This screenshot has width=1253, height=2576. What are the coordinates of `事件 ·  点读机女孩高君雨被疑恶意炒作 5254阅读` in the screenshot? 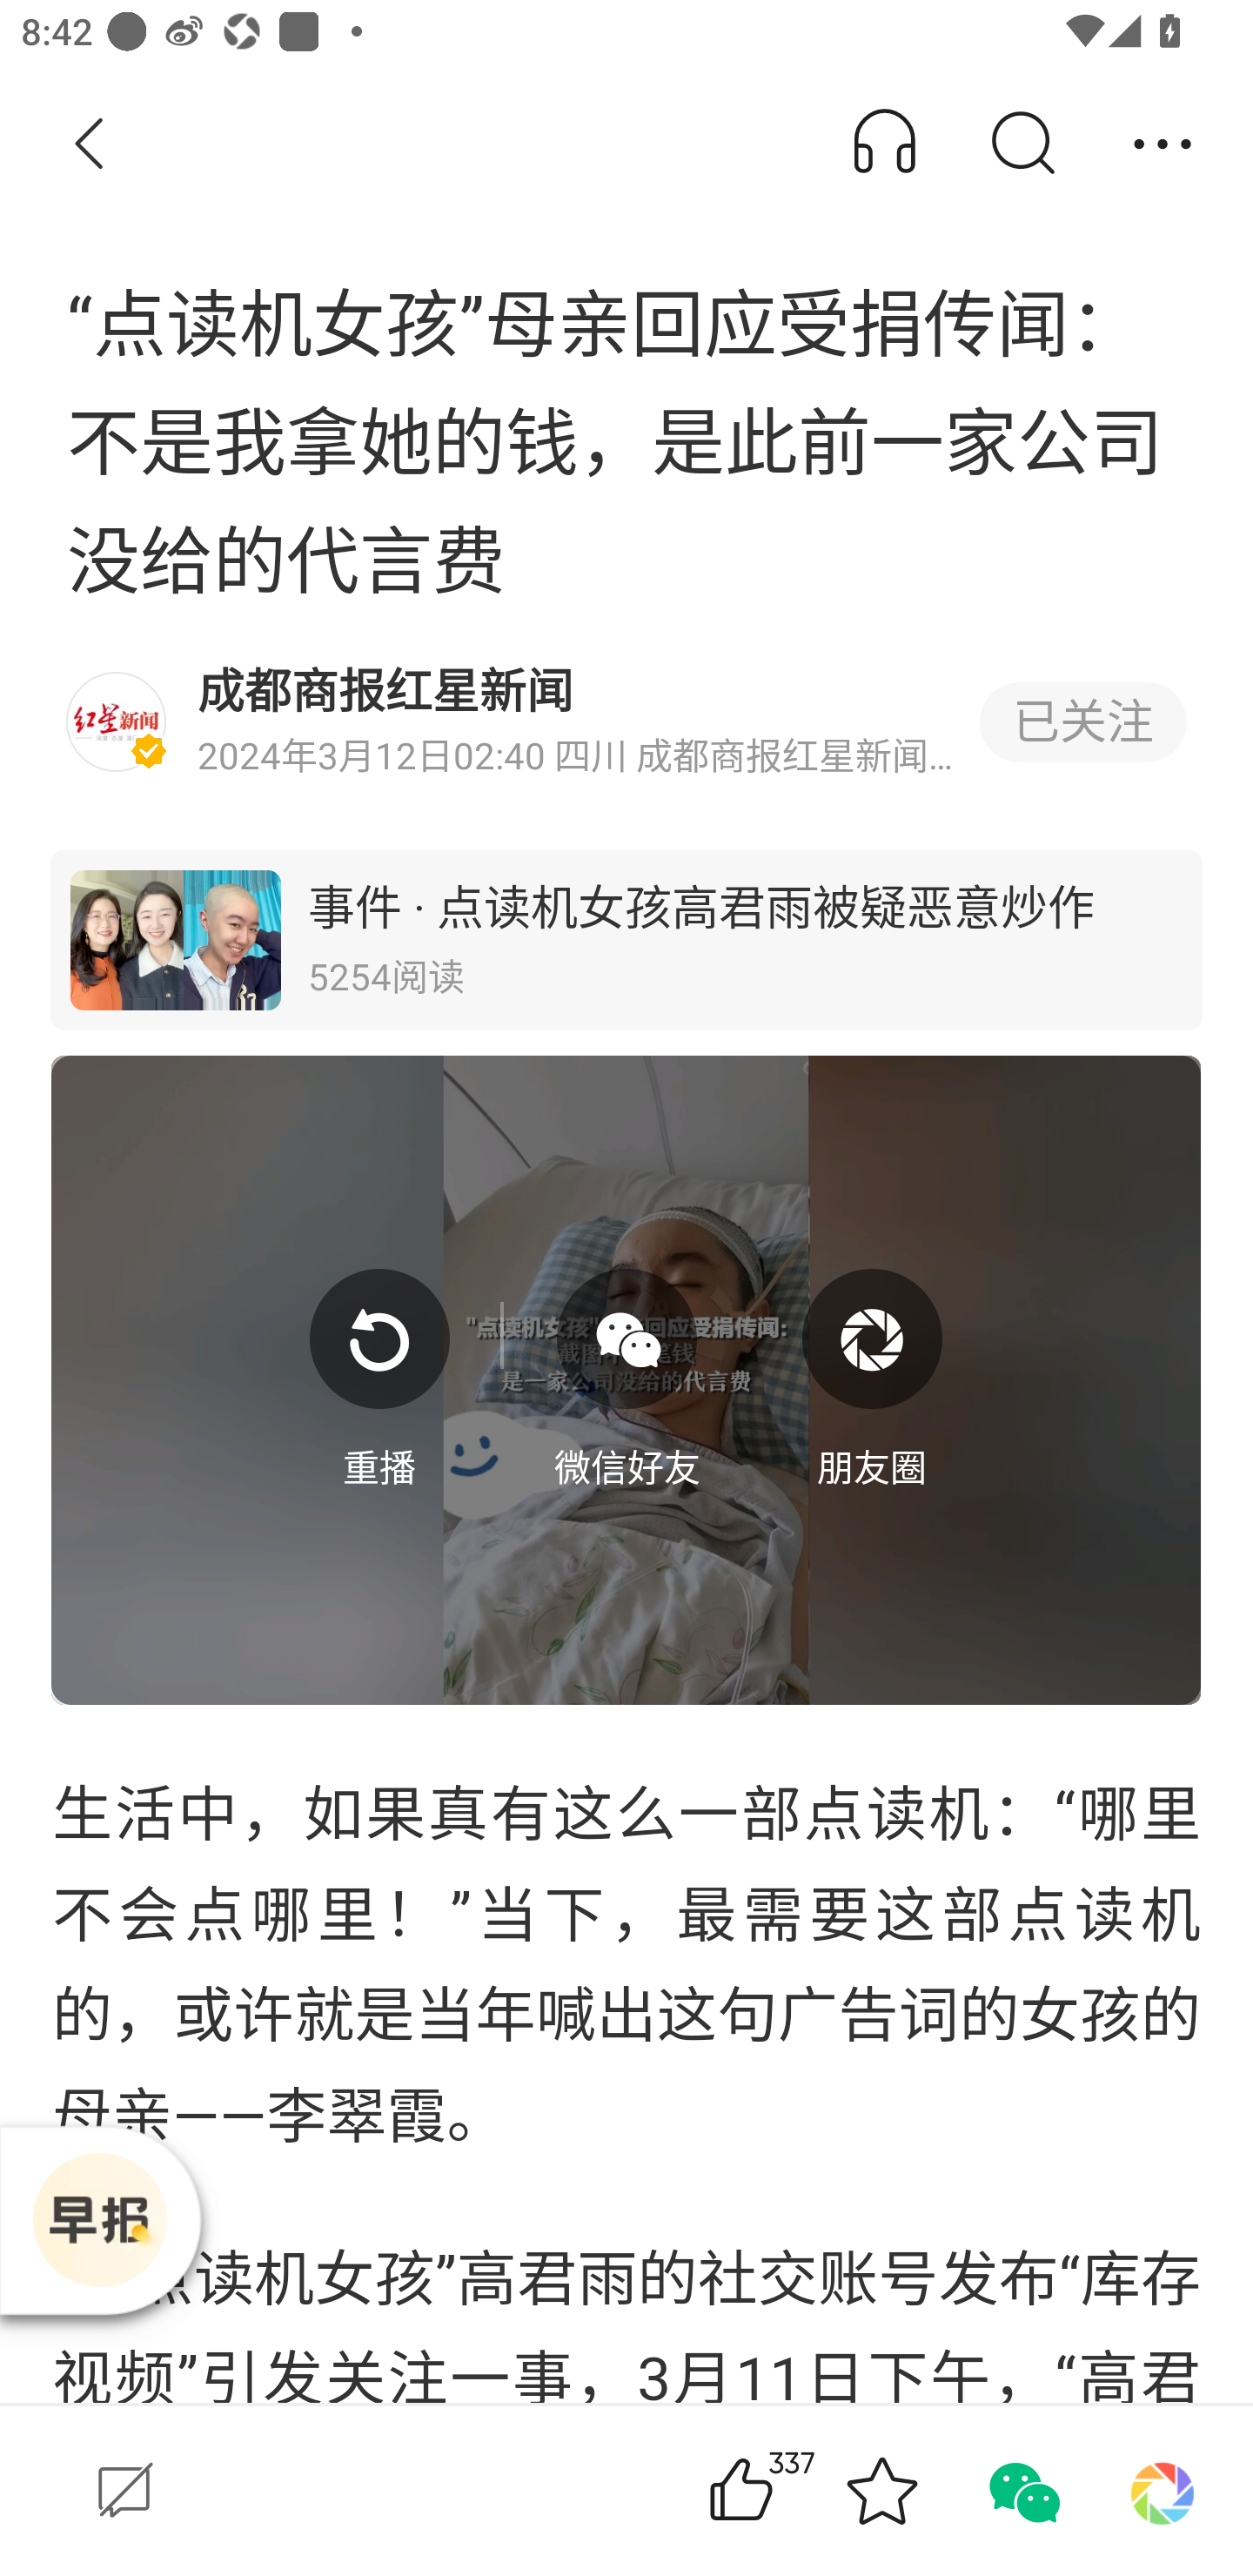 It's located at (626, 940).